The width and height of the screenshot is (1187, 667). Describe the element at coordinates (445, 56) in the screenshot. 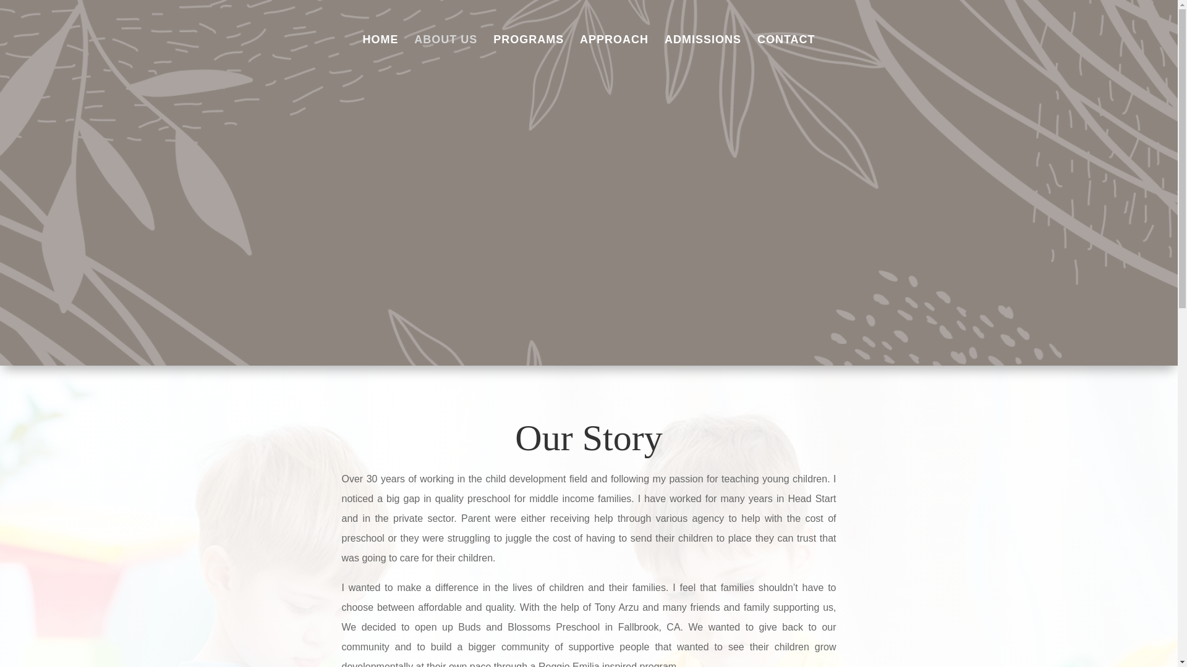

I see `ABOUT US` at that location.